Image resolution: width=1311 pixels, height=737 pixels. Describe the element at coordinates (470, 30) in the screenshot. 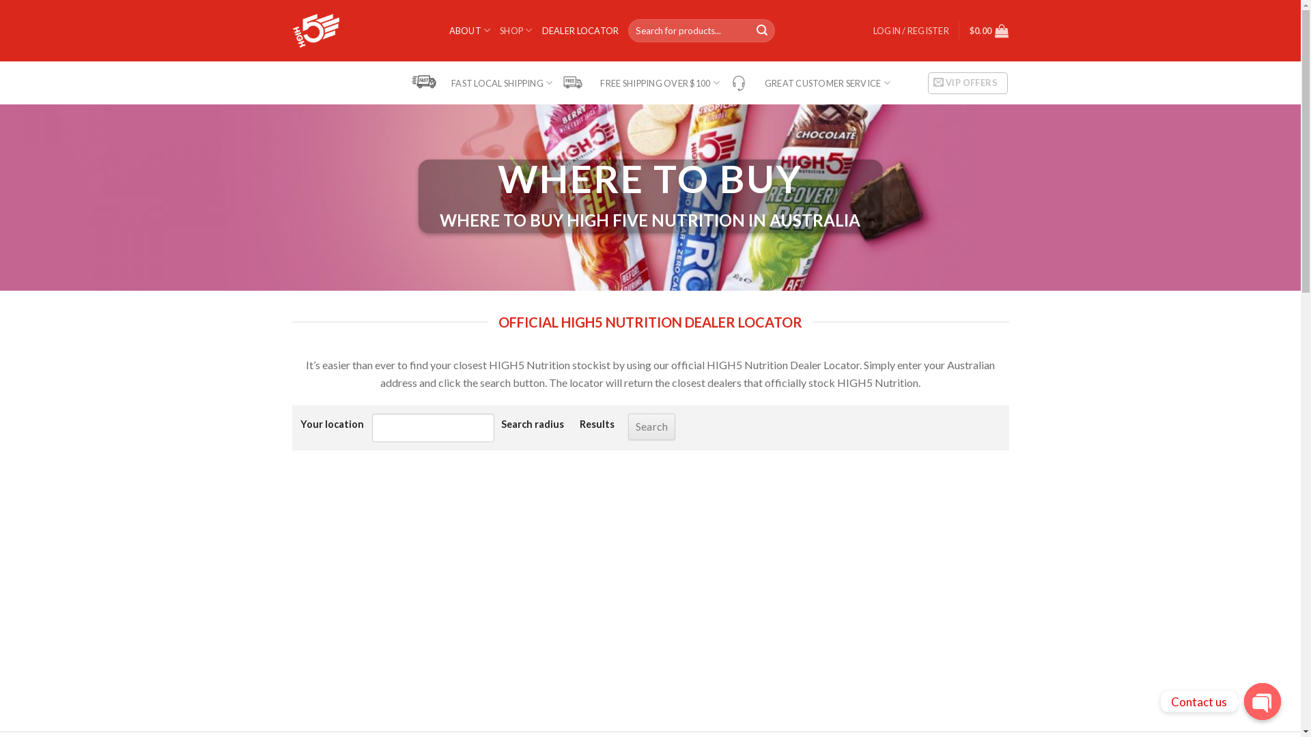

I see `ABOUT` at that location.